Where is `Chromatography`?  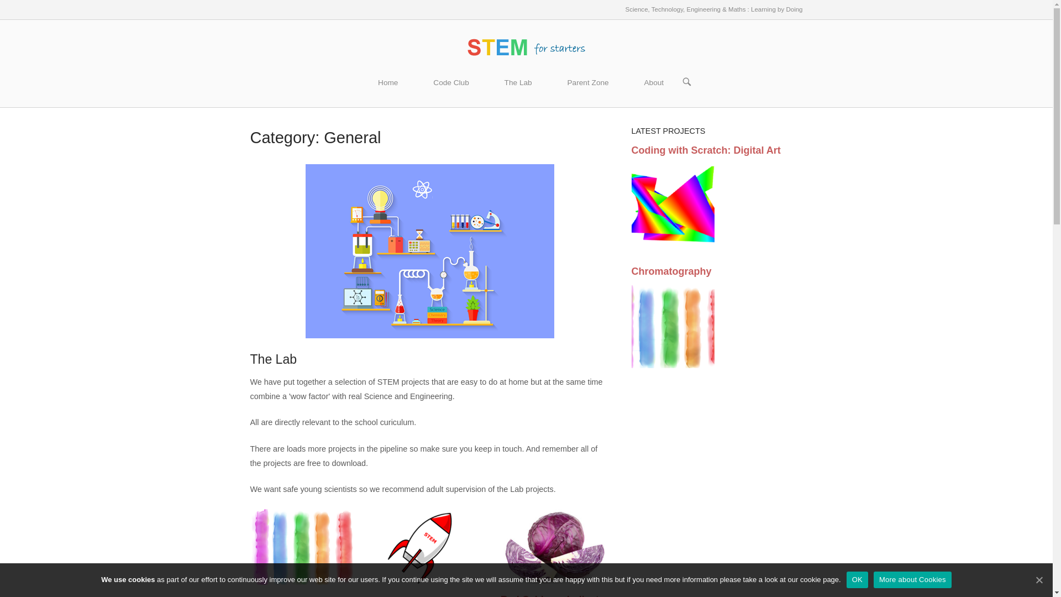 Chromatography is located at coordinates (671, 271).